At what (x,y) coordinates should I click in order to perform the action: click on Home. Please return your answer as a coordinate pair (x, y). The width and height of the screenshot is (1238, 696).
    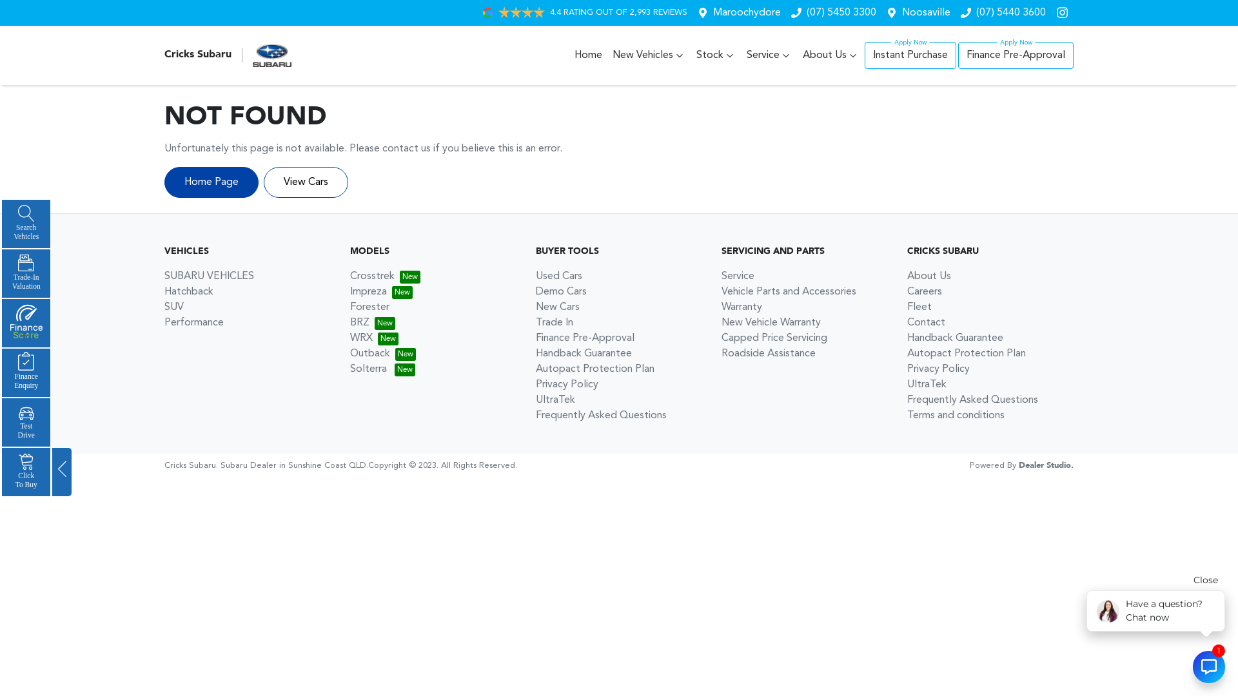
    Looking at the image, I should click on (588, 55).